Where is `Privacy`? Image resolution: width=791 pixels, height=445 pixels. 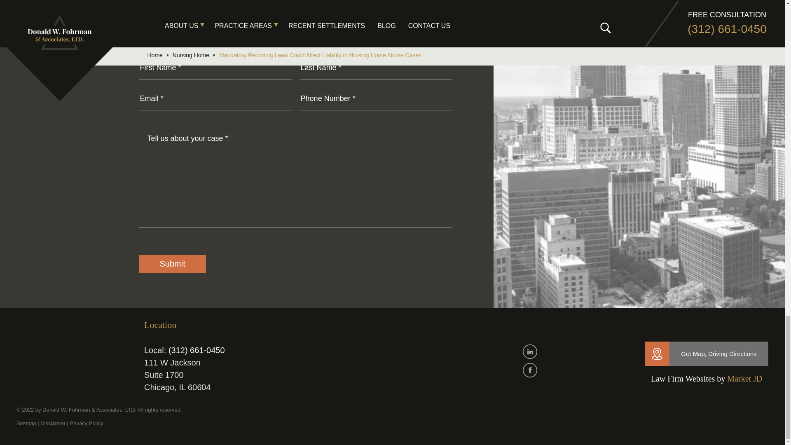
Privacy is located at coordinates (87, 423).